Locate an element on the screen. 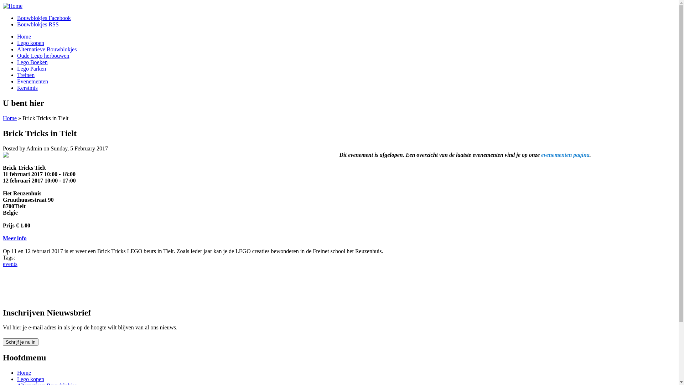 The image size is (684, 385). Lego Boeken is located at coordinates (32, 62).